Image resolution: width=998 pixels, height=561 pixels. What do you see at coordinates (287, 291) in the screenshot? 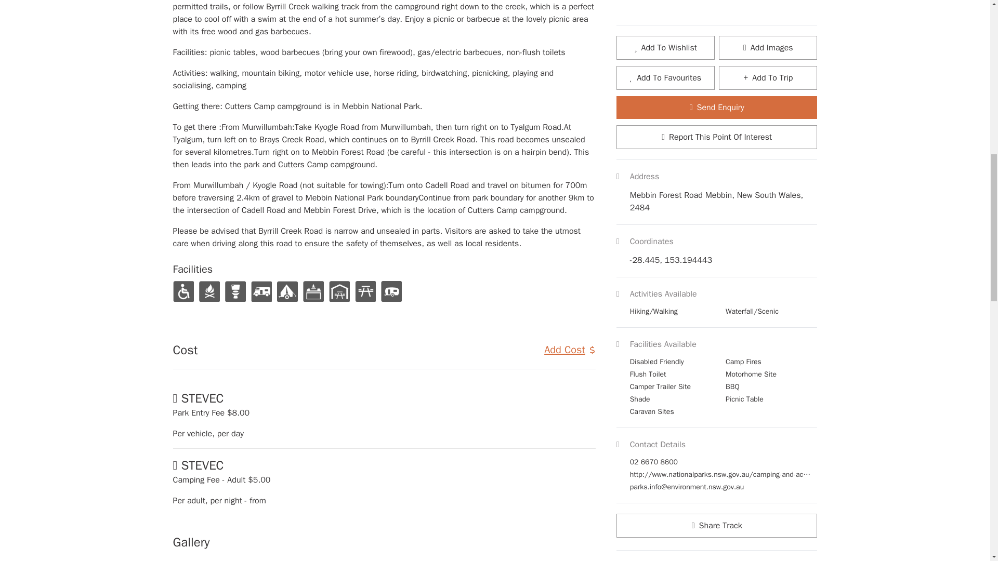
I see `Camper Trailer Sites` at bounding box center [287, 291].